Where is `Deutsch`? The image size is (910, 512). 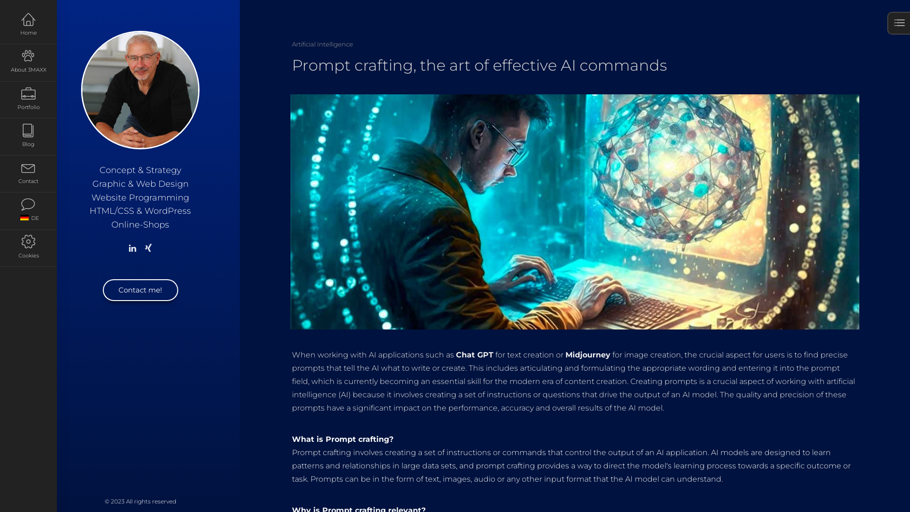
Deutsch is located at coordinates (25, 218).